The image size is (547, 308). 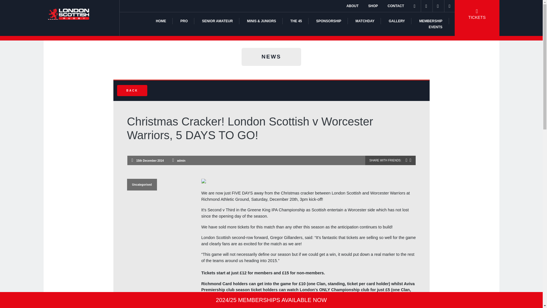 What do you see at coordinates (217, 21) in the screenshot?
I see `SENIOR AMATEUR` at bounding box center [217, 21].